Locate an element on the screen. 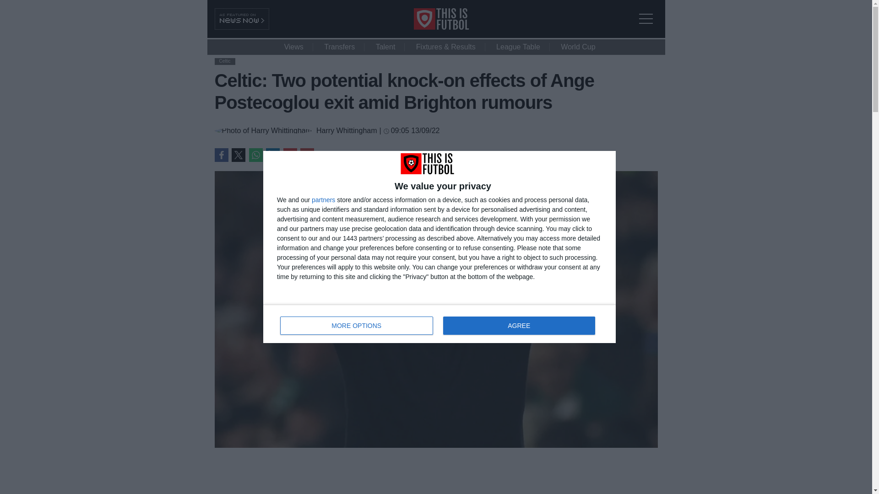 Image resolution: width=879 pixels, height=494 pixels. share on LinkedIn is located at coordinates (273, 155).